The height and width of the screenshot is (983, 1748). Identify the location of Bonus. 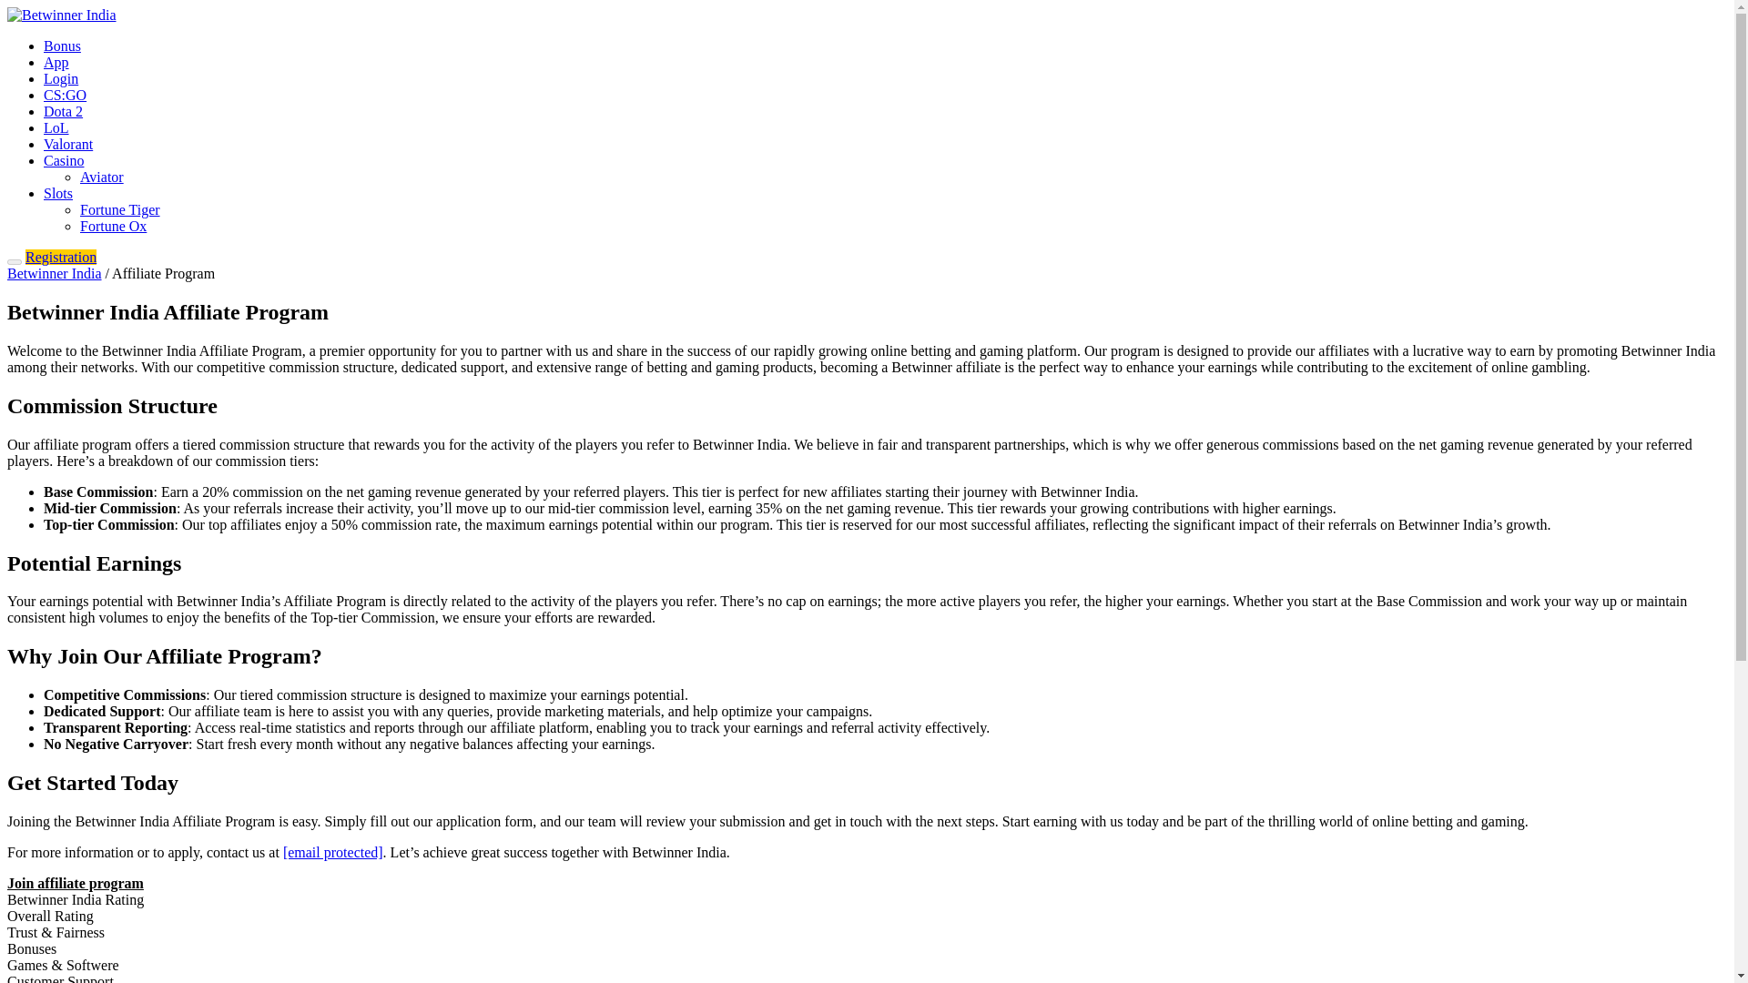
(62, 46).